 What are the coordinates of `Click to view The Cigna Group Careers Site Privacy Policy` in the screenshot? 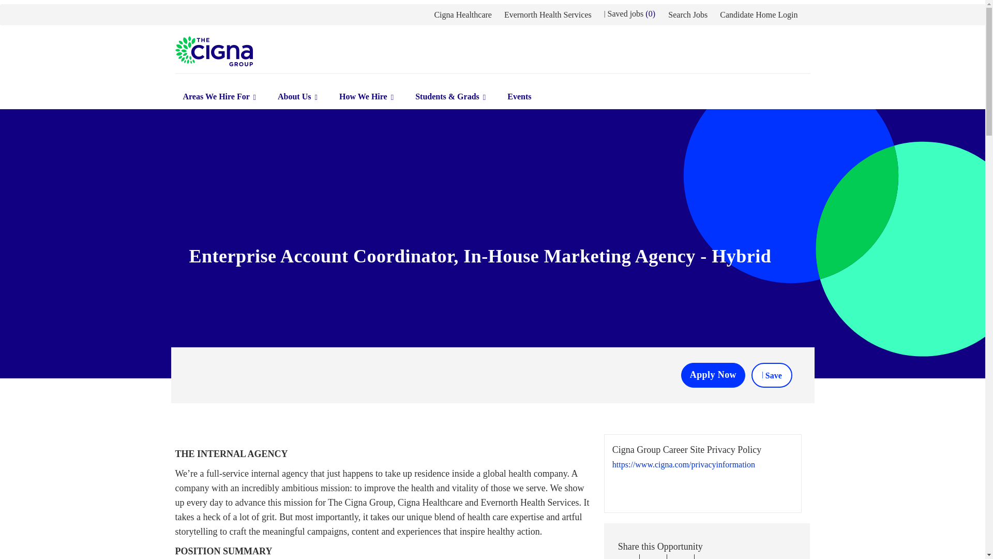 It's located at (684, 473).